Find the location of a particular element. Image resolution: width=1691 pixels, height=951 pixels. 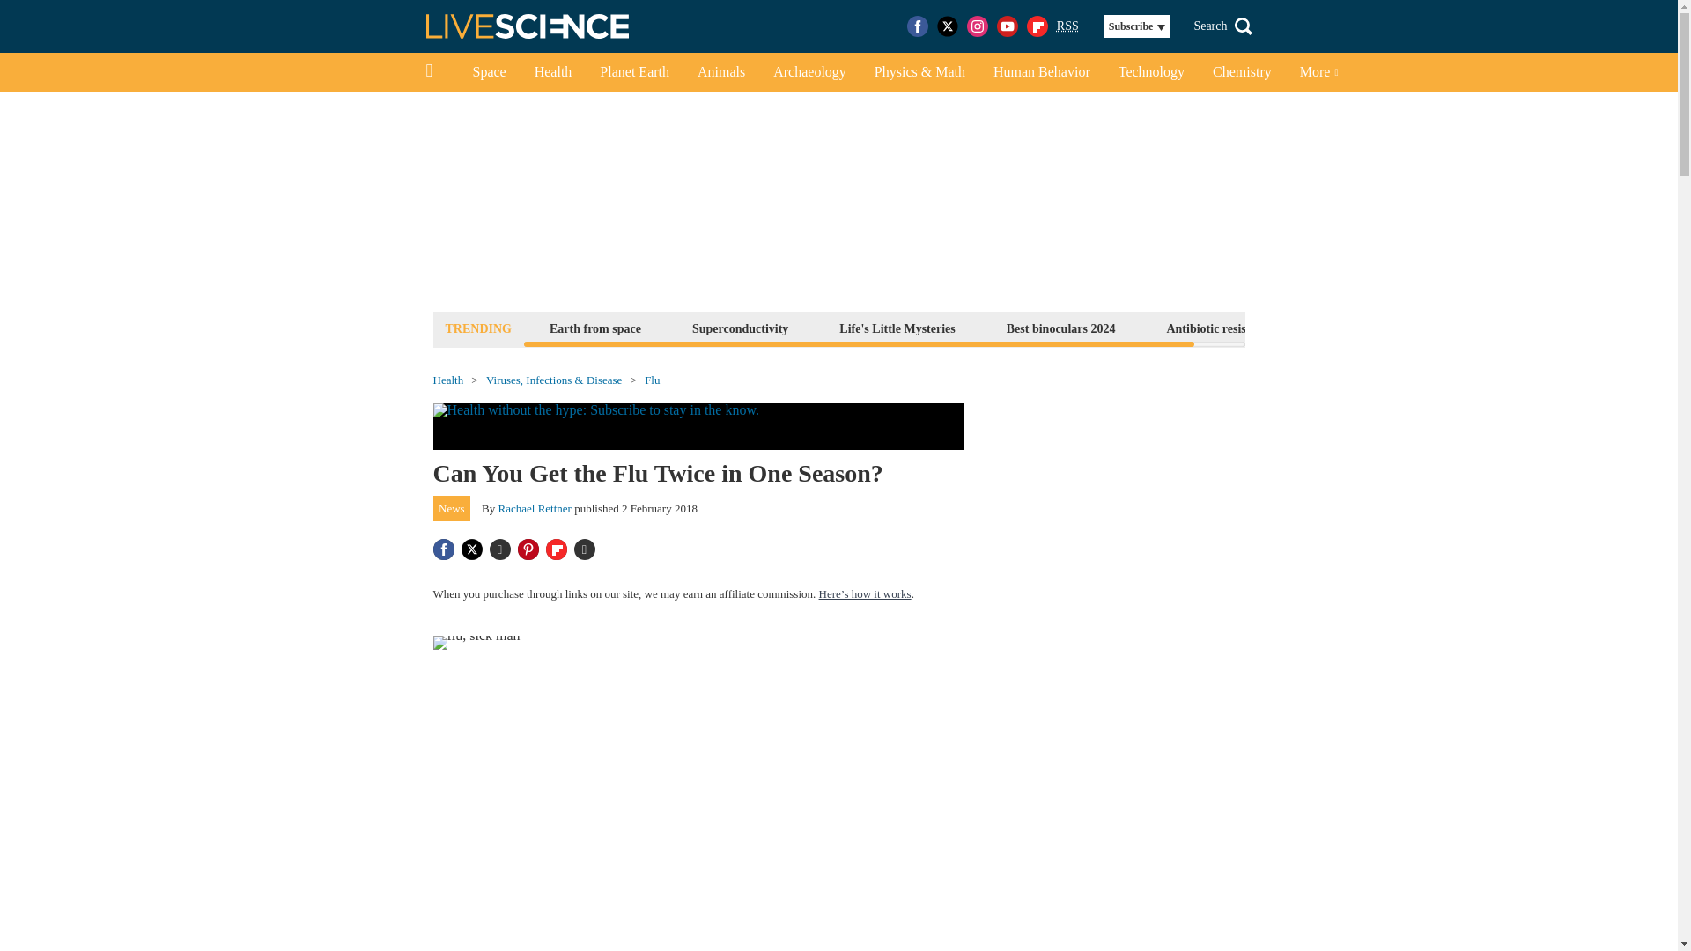

Antibiotic resistance is located at coordinates (1220, 328).